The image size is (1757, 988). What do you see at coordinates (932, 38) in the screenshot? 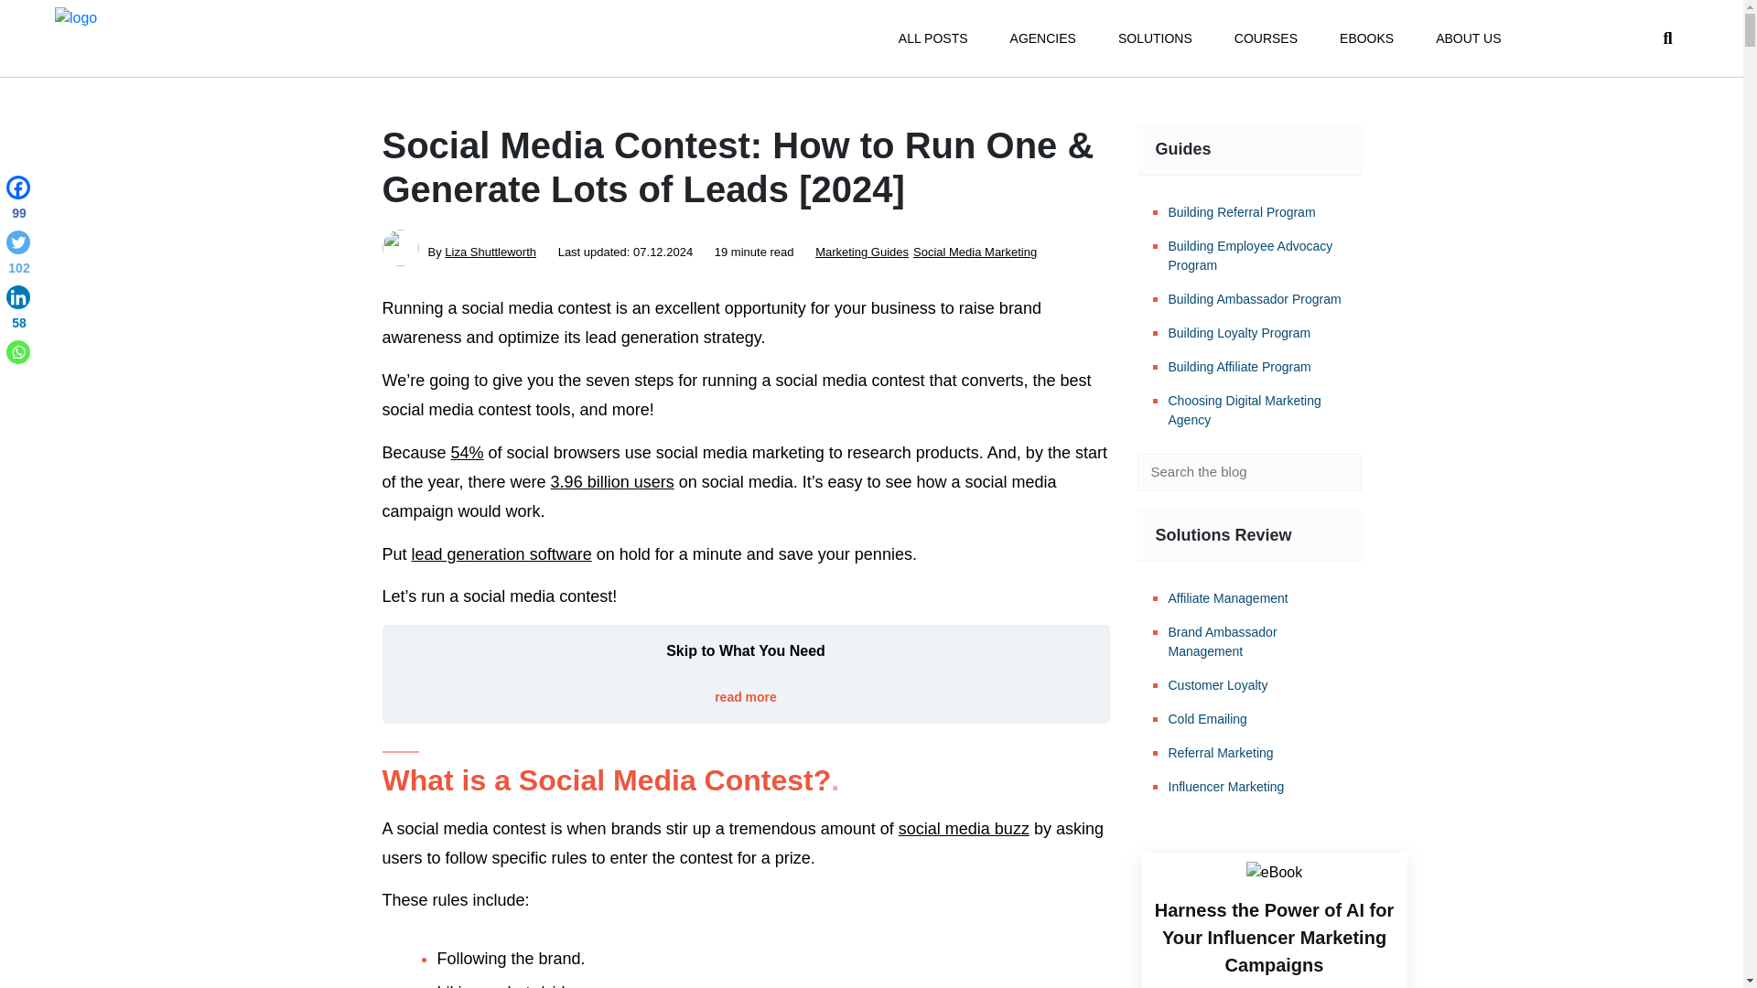
I see `ALL POSTS` at bounding box center [932, 38].